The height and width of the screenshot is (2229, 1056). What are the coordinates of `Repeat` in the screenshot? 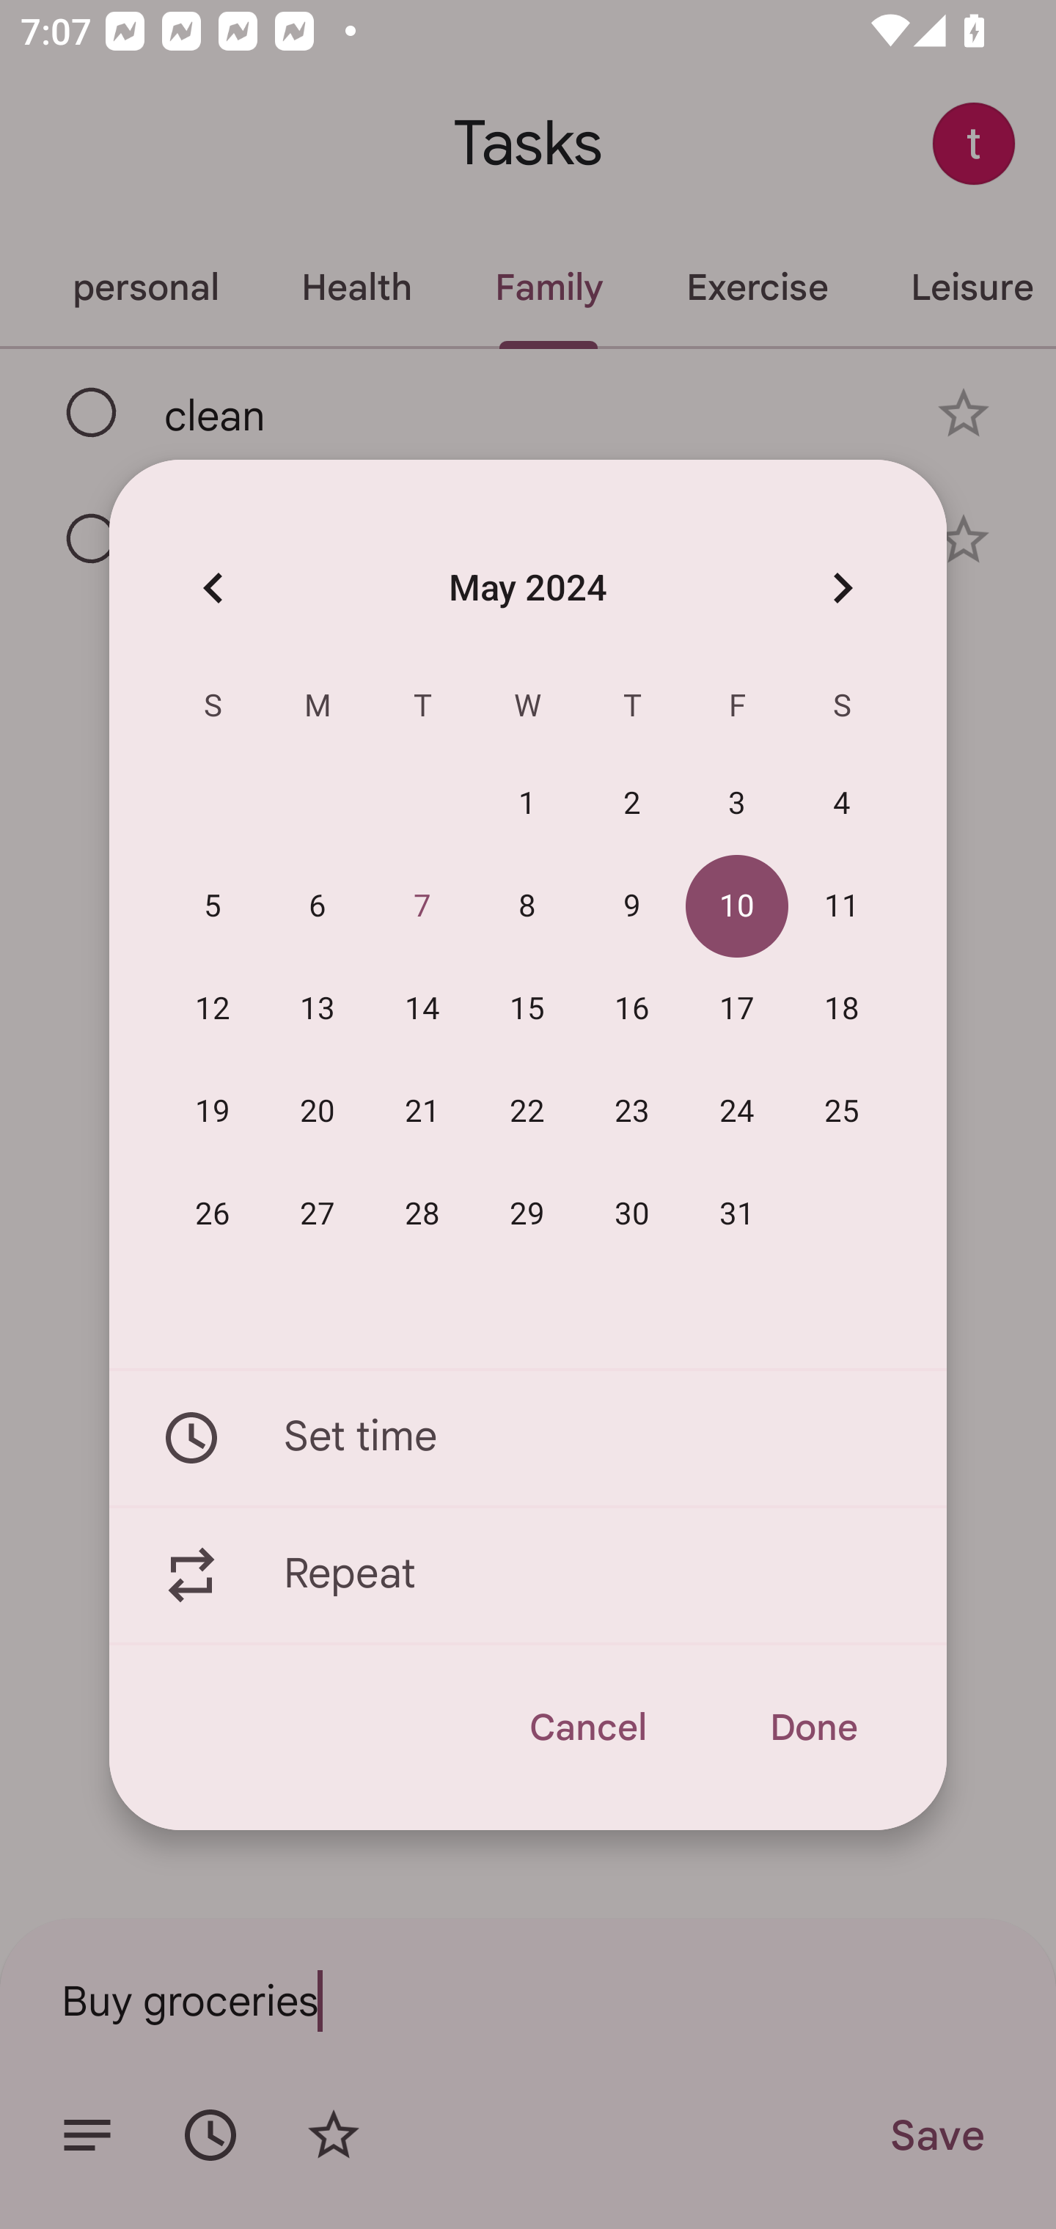 It's located at (528, 1576).